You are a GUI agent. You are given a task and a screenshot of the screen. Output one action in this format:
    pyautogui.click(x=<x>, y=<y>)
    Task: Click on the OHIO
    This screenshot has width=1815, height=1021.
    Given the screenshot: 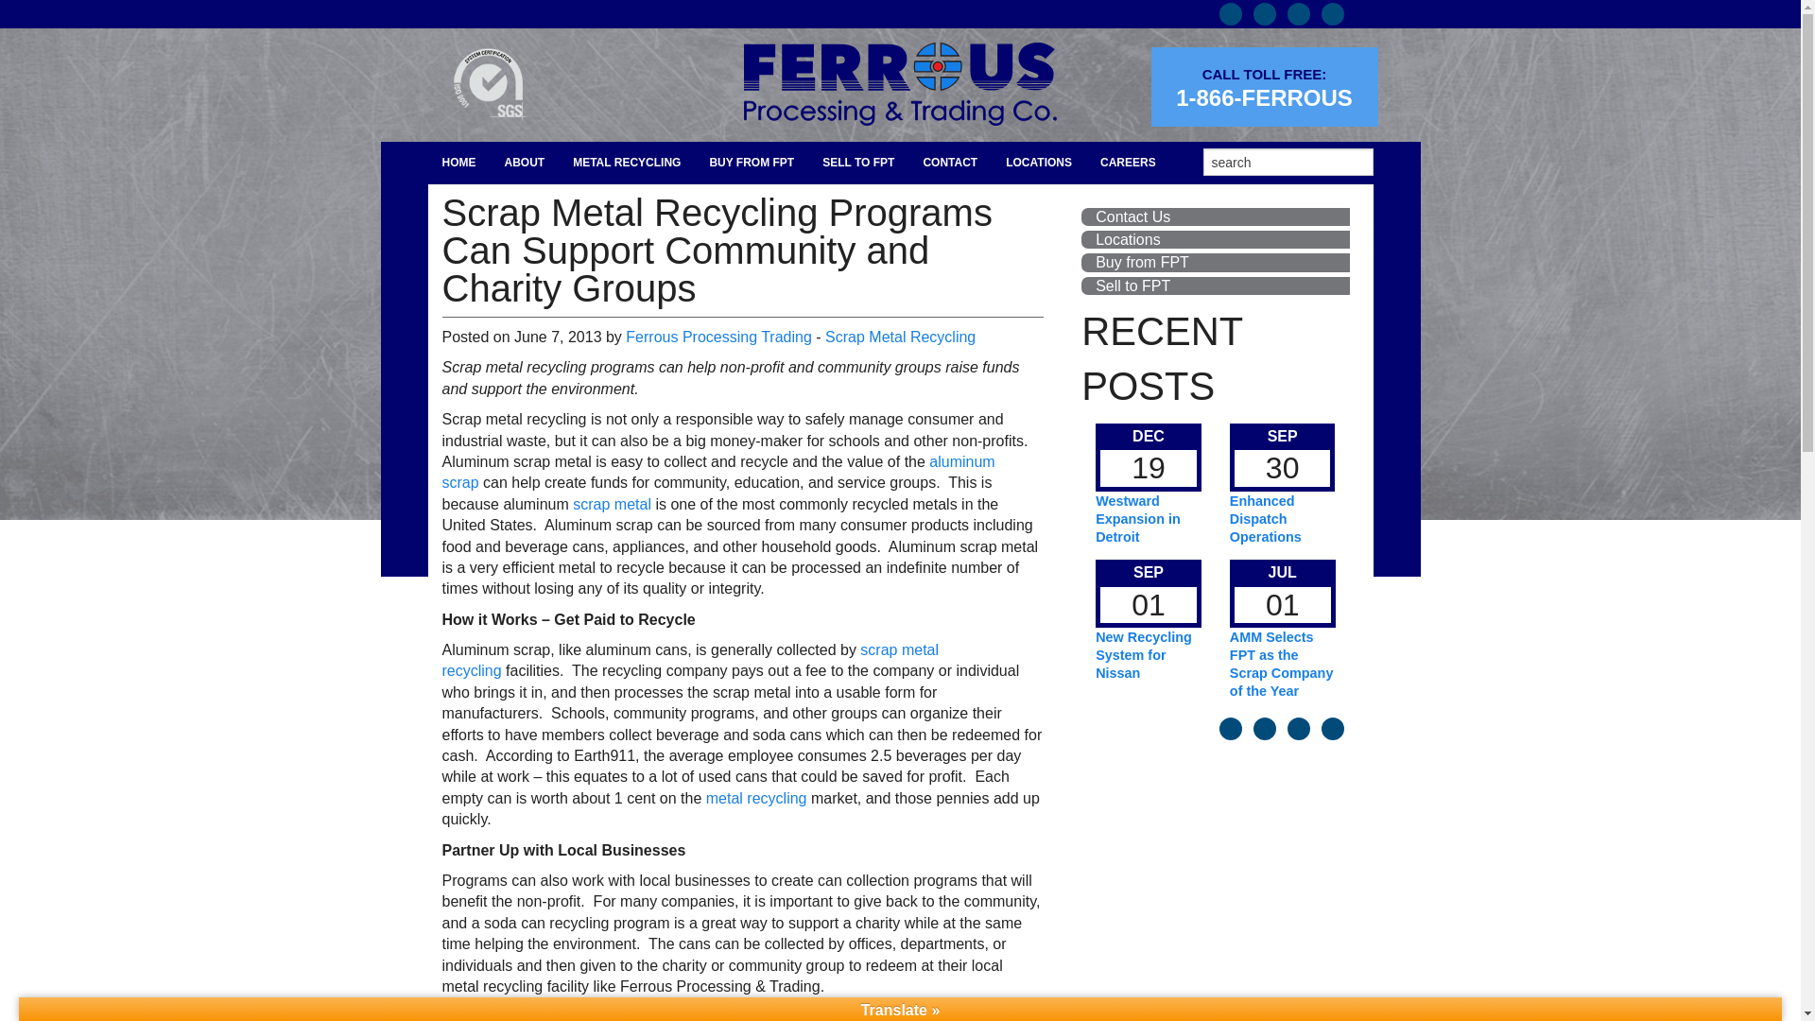 What is the action you would take?
    pyautogui.click(x=1038, y=291)
    